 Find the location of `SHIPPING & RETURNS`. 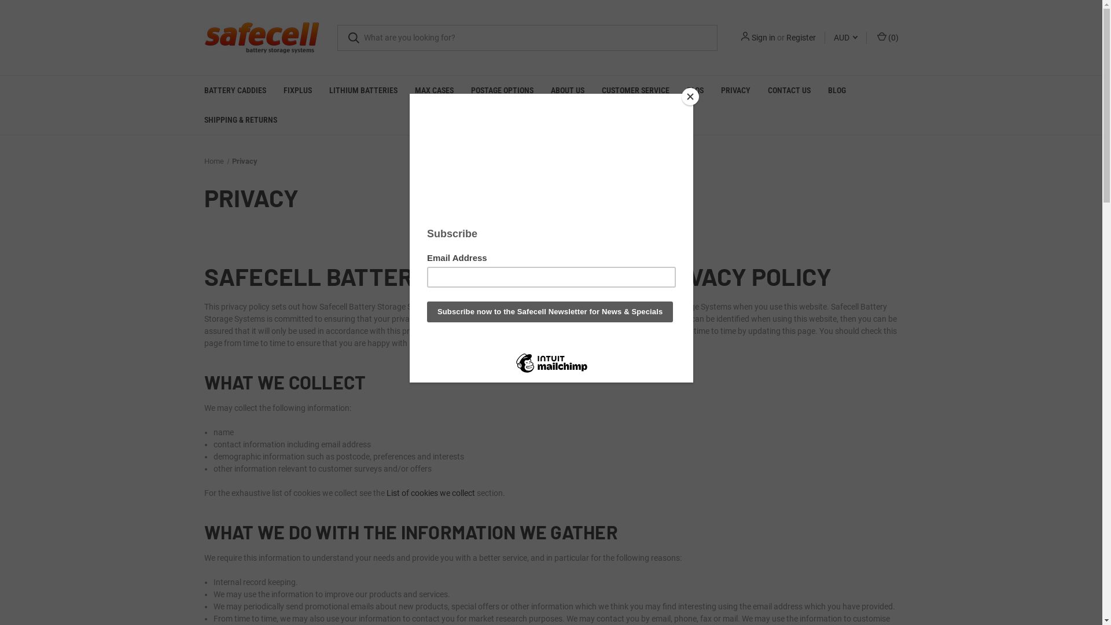

SHIPPING & RETURNS is located at coordinates (241, 120).